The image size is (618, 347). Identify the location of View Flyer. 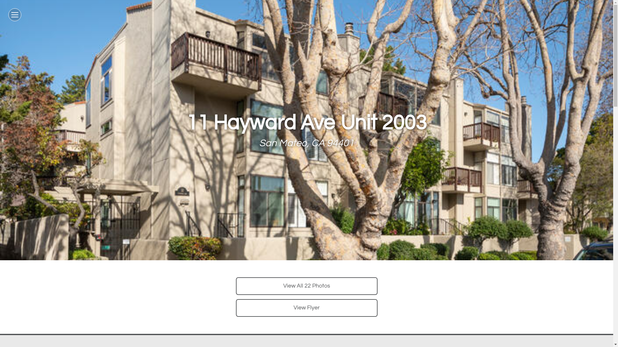
(306, 308).